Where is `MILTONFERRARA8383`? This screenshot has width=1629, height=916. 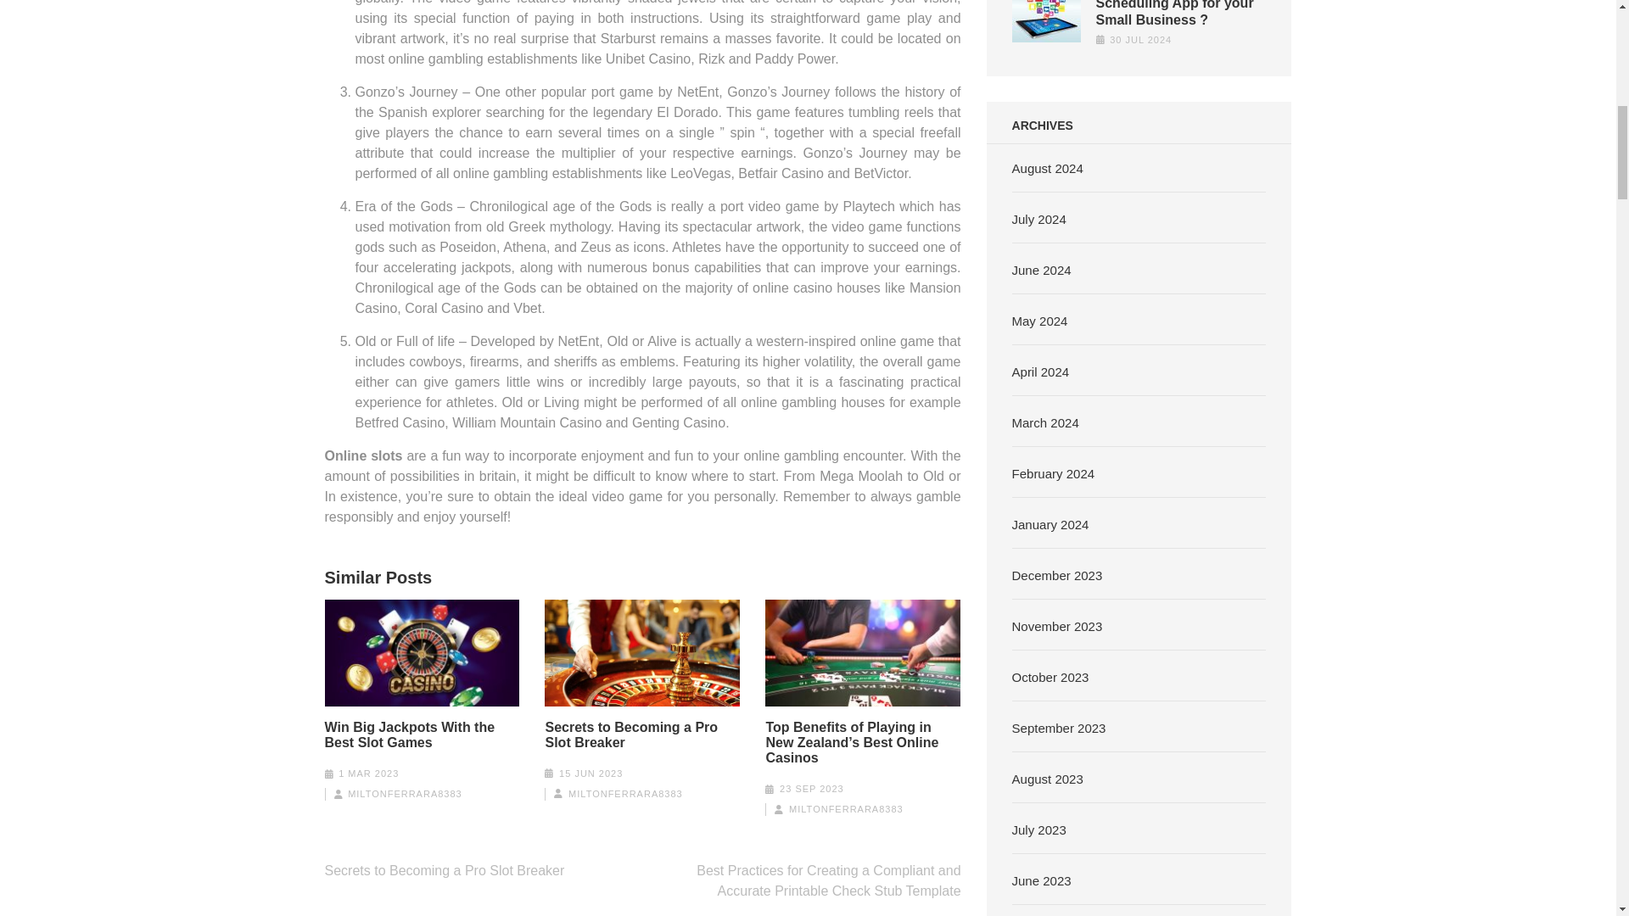 MILTONFERRARA8383 is located at coordinates (625, 793).